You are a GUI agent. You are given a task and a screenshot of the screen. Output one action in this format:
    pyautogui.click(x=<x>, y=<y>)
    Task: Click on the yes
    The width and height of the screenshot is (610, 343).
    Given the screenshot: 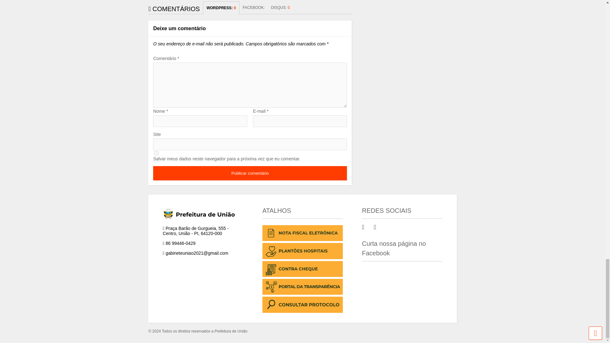 What is the action you would take?
    pyautogui.click(x=156, y=153)
    